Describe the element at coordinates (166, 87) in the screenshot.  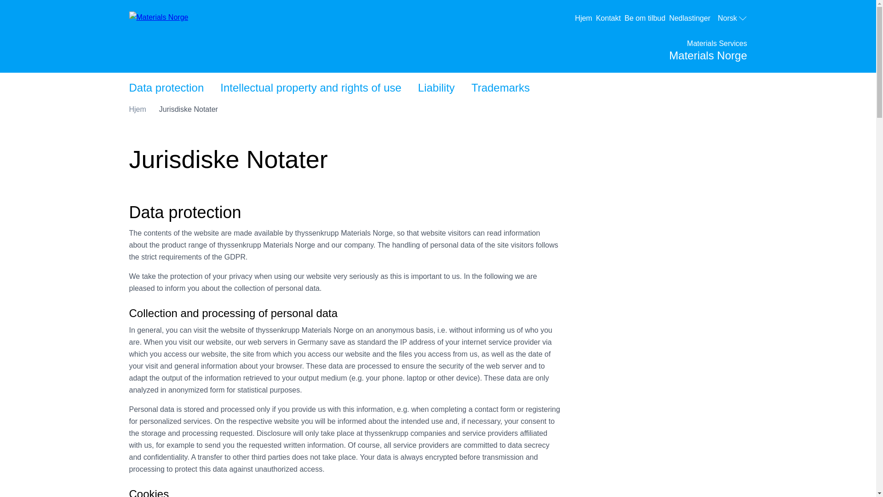
I see `Intellectual property and rights of use` at that location.